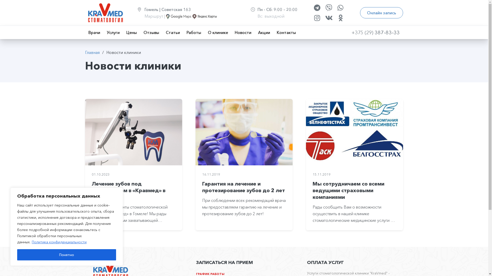 The height and width of the screenshot is (276, 492). What do you see at coordinates (376, 32) in the screenshot?
I see `+375 (29) 387-83-33` at bounding box center [376, 32].